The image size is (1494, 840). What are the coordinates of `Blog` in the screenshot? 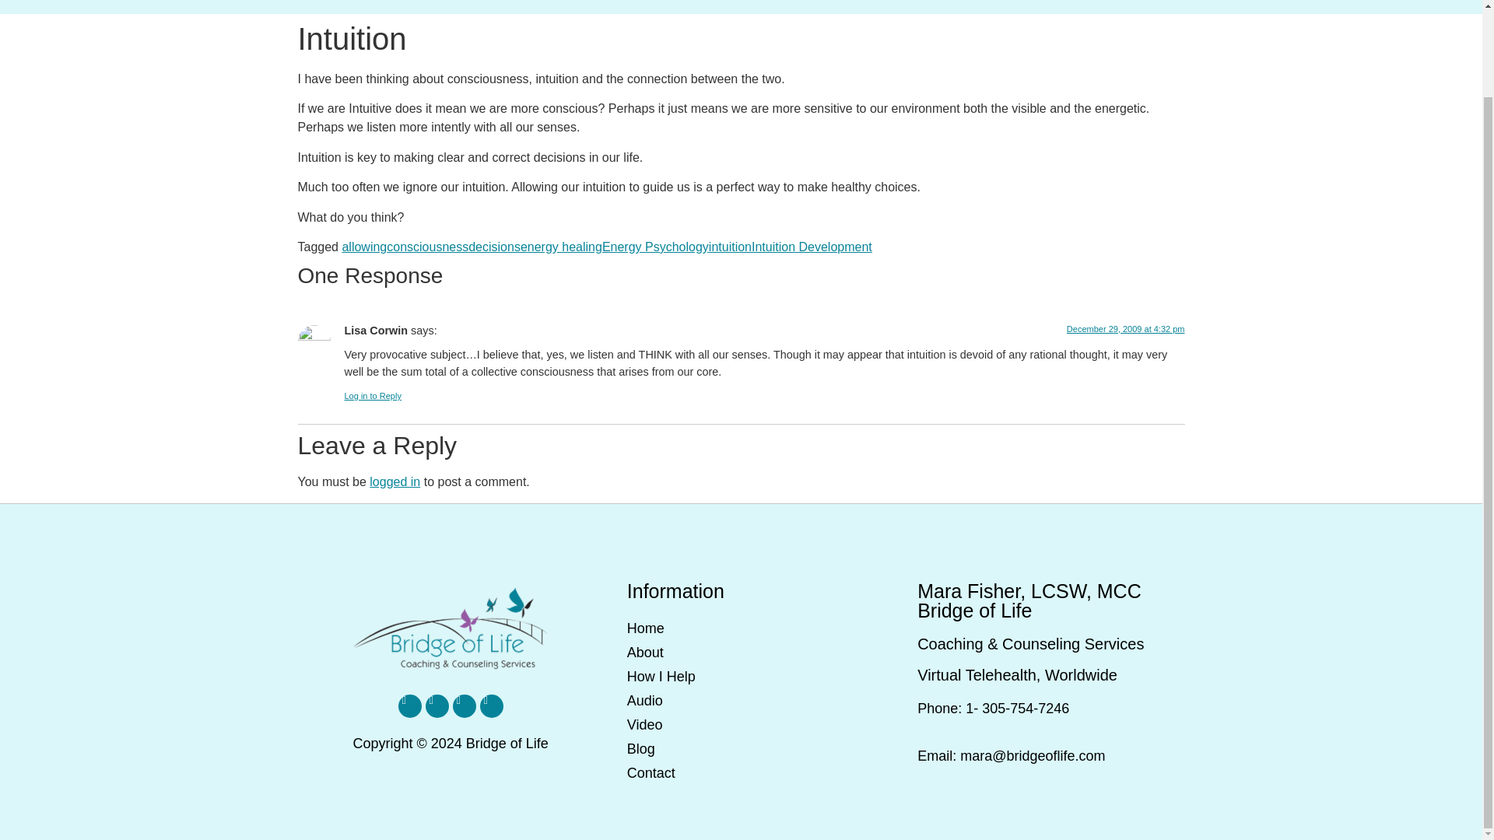 It's located at (741, 749).